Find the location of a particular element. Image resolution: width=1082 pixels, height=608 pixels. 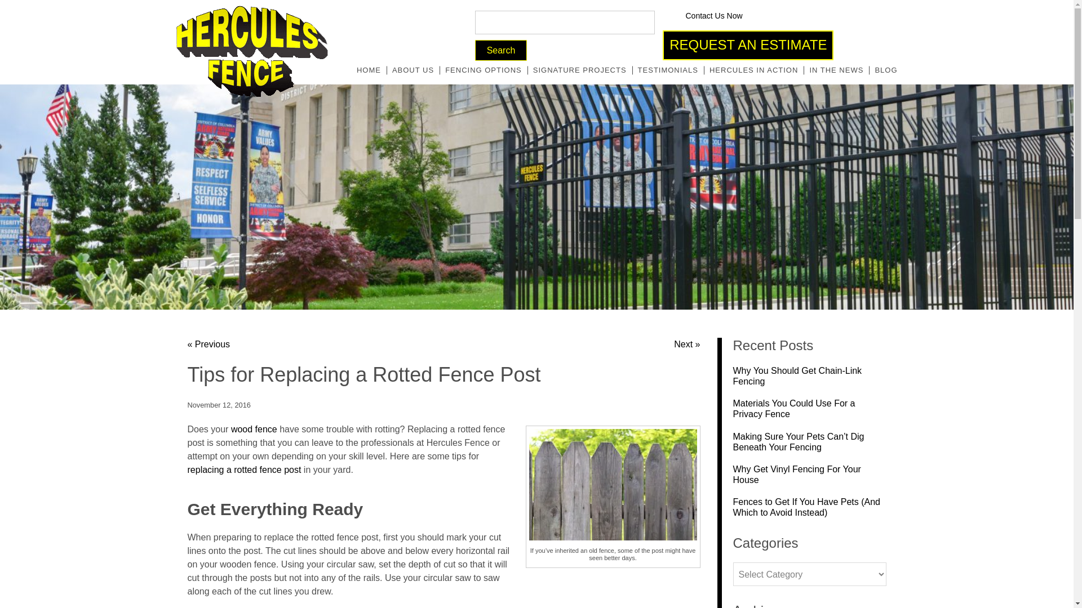

FENCING OPTIONS is located at coordinates (484, 70).